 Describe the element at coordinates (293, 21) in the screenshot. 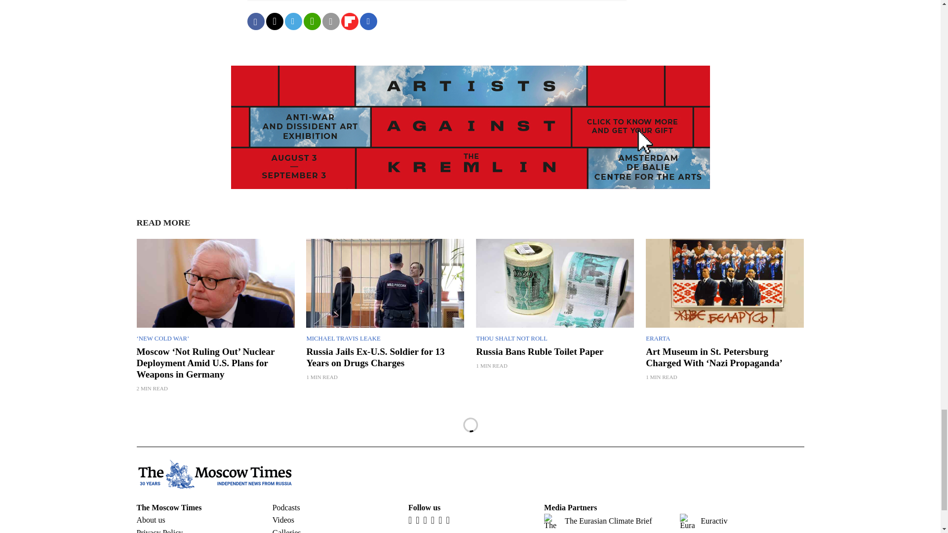

I see `Share on Telegram` at that location.